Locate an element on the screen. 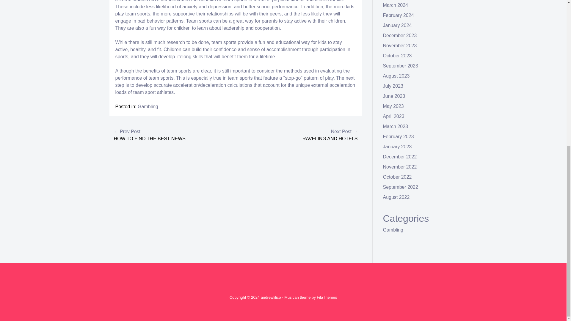  September 2023 is located at coordinates (400, 66).